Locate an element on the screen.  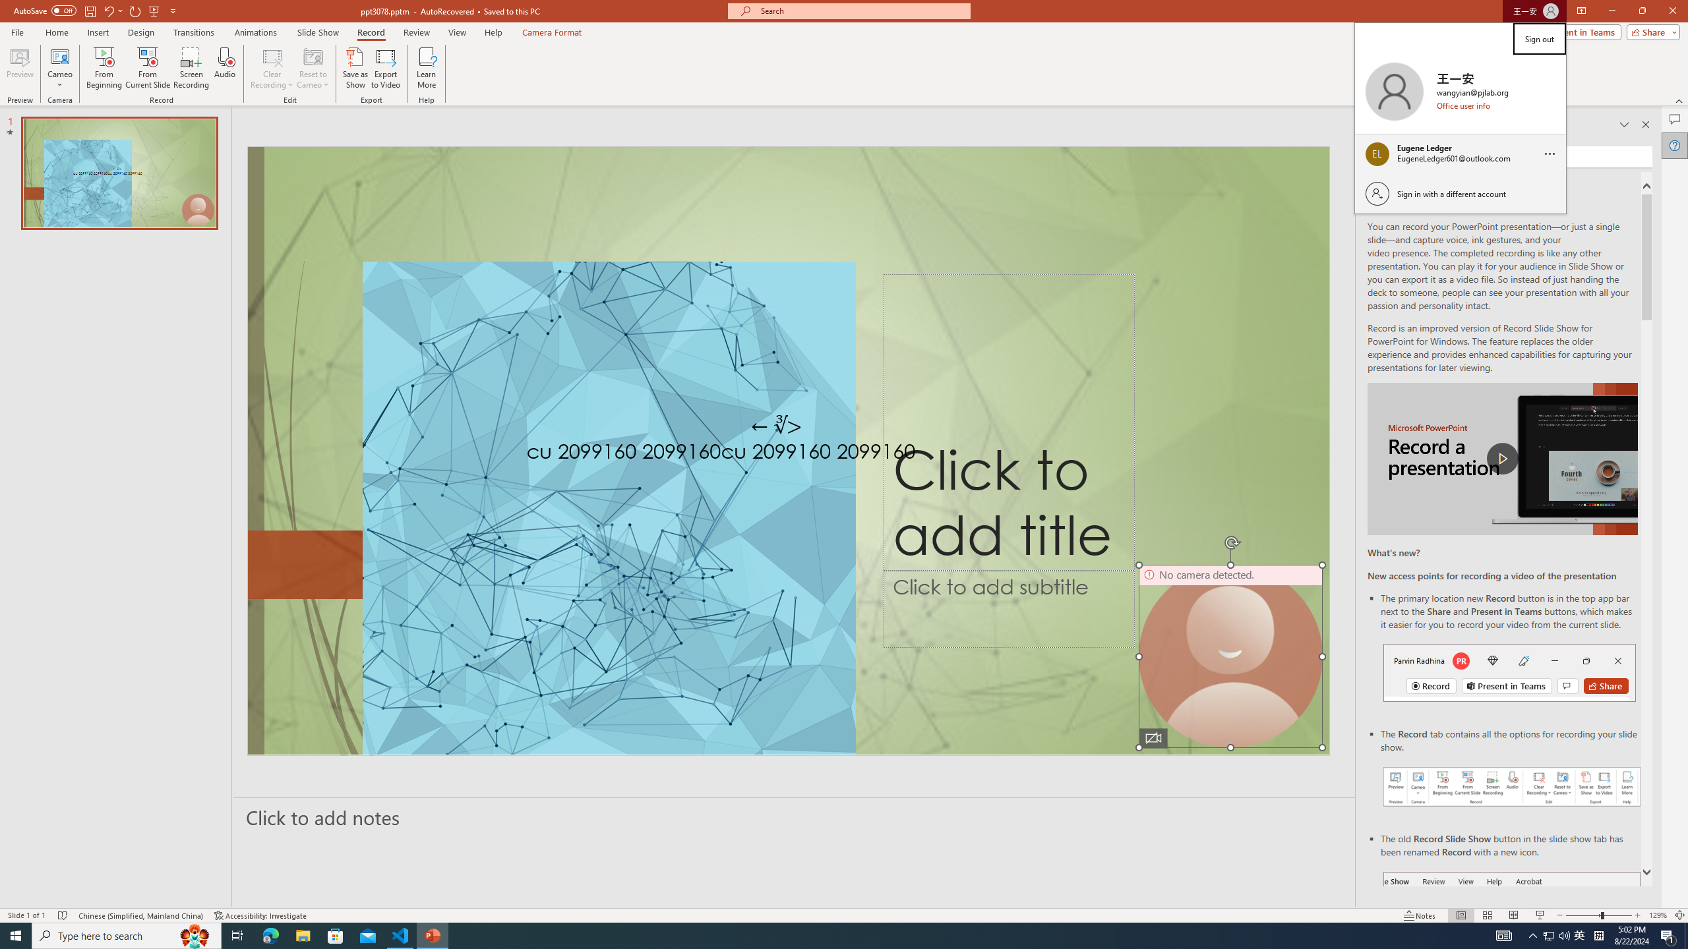
play Record a Presentation is located at coordinates (1503, 459).